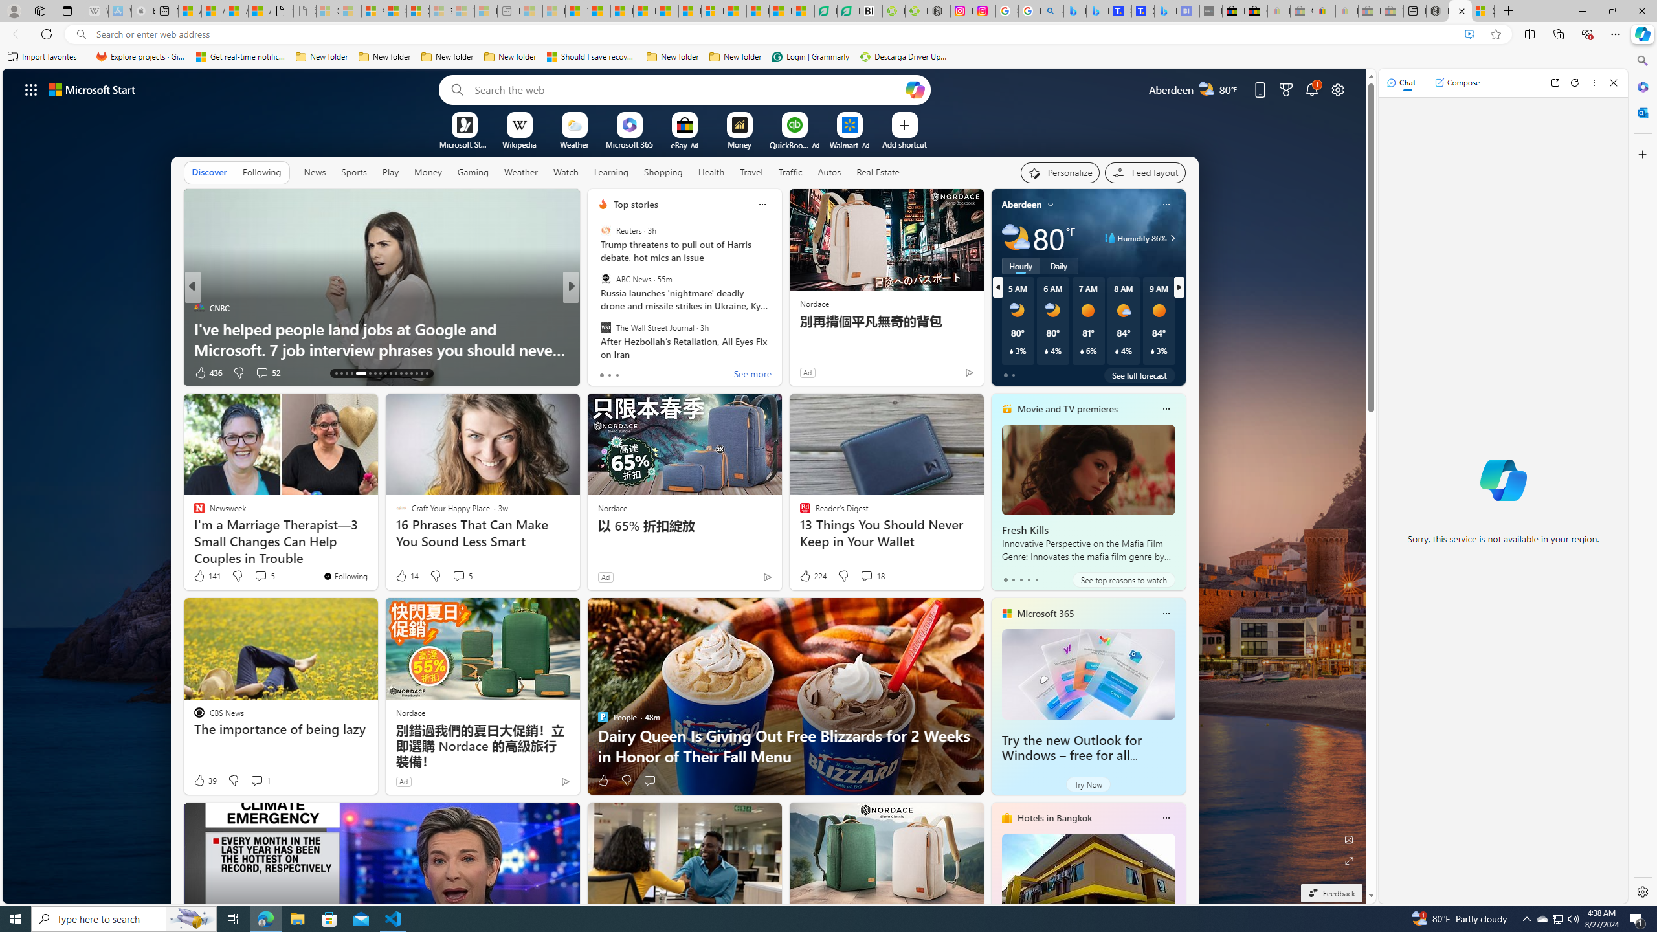 This screenshot has width=1657, height=932. Describe the element at coordinates (604, 373) in the screenshot. I see `20 Like` at that location.